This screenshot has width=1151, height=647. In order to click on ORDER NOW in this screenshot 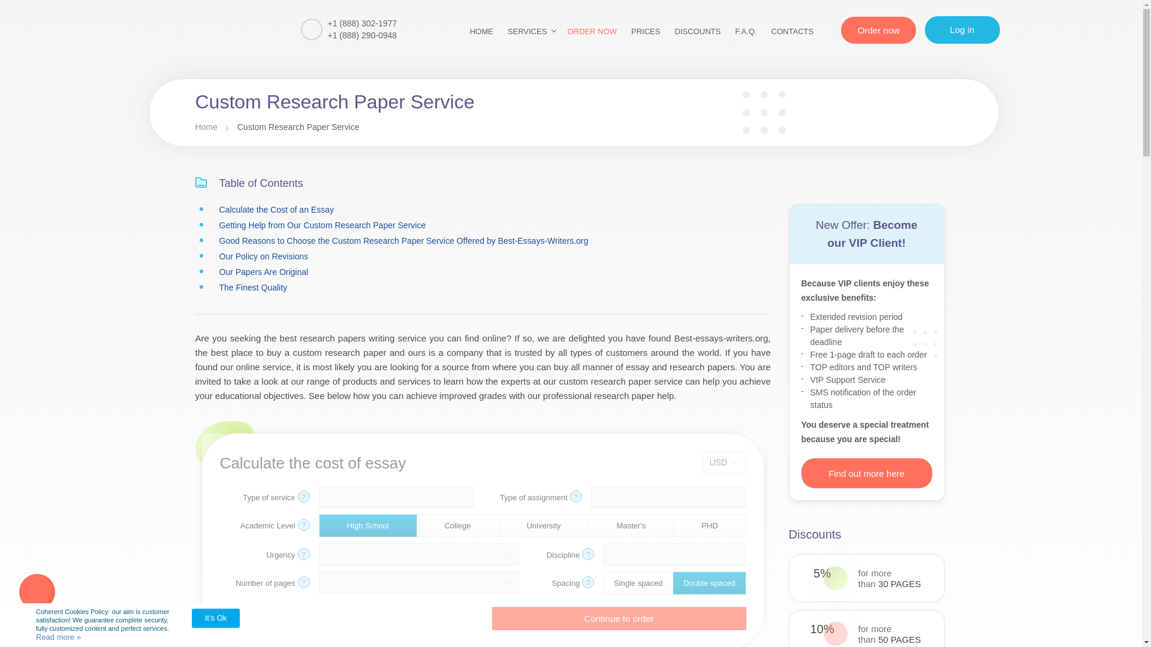, I will do `click(592, 31)`.